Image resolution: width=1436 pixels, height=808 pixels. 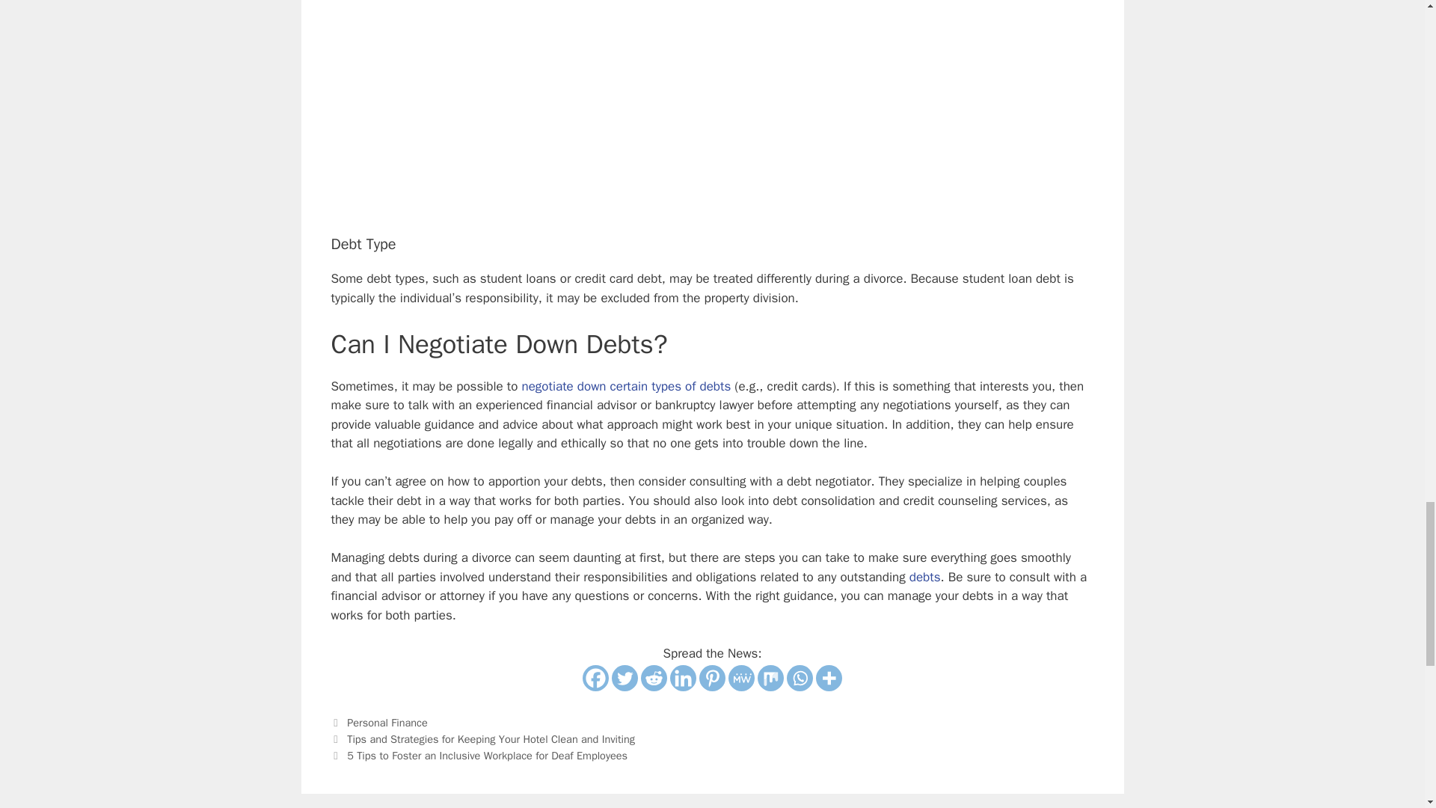 What do you see at coordinates (770, 678) in the screenshot?
I see `Mix` at bounding box center [770, 678].